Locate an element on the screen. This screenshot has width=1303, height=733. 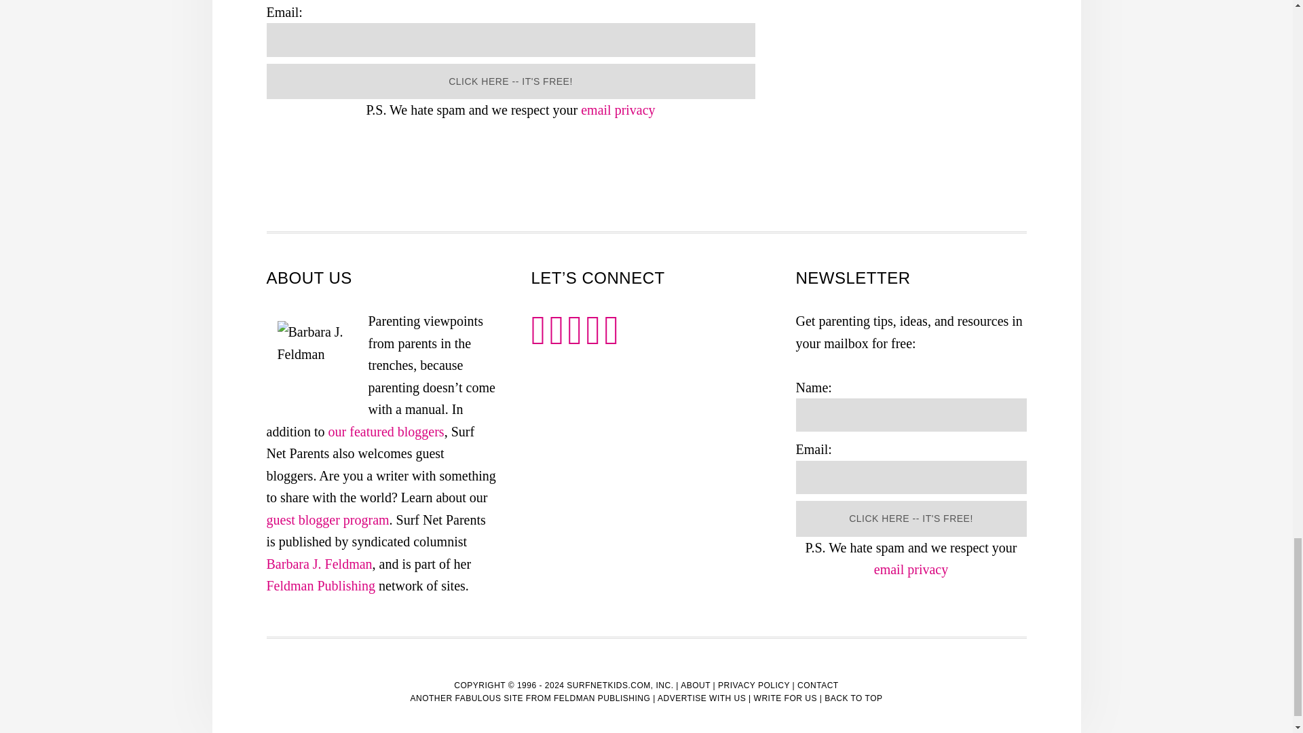
Privacy Policy is located at coordinates (911, 569).